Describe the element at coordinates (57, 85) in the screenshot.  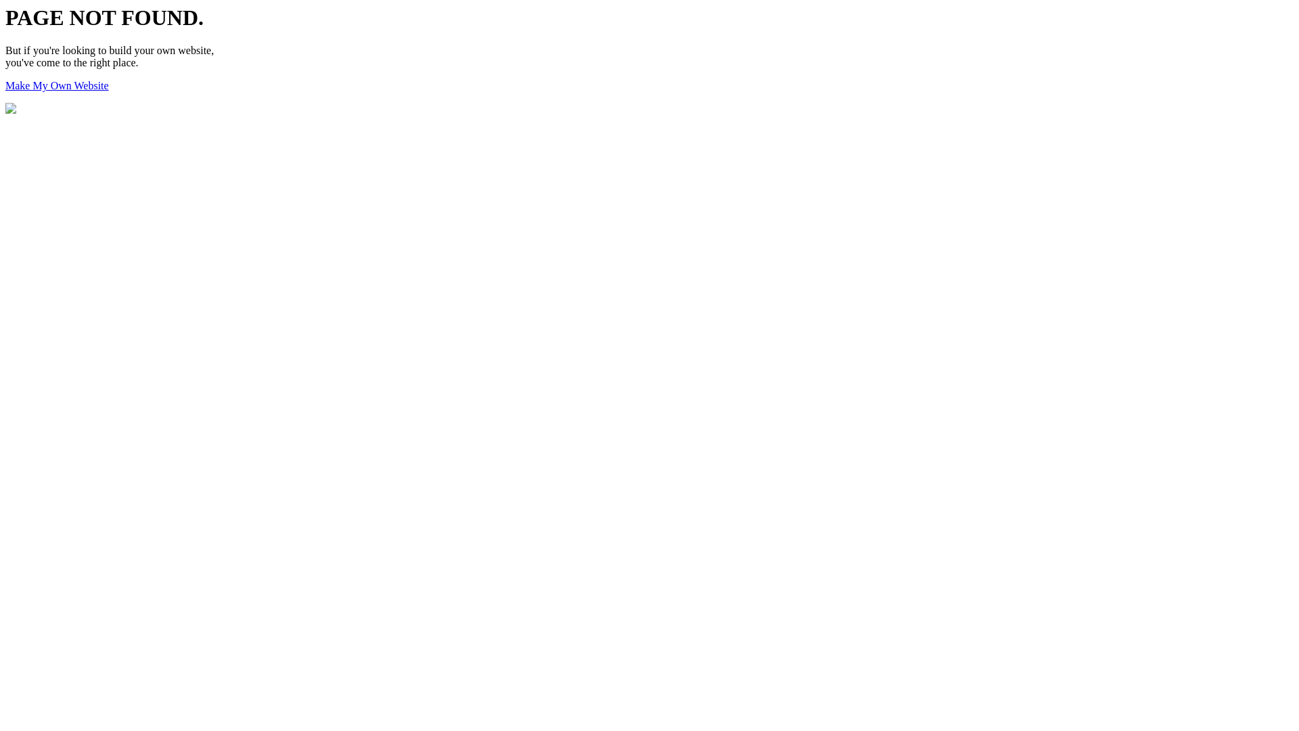
I see `Make My Own Website` at that location.